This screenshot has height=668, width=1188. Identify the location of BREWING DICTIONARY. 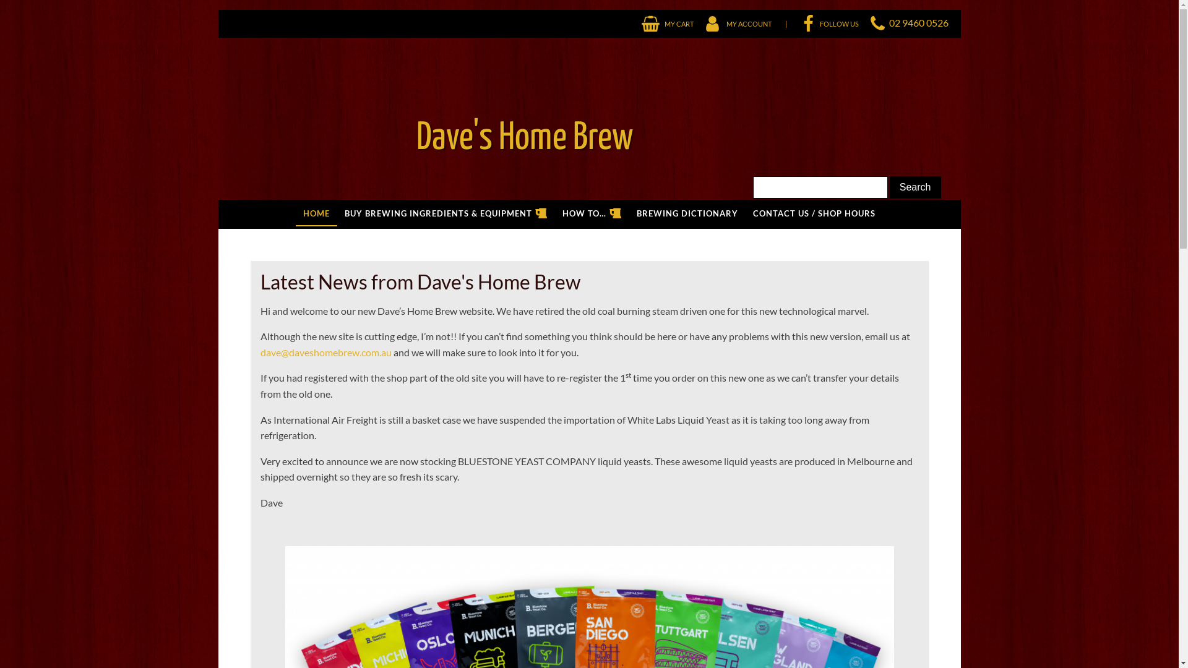
(687, 214).